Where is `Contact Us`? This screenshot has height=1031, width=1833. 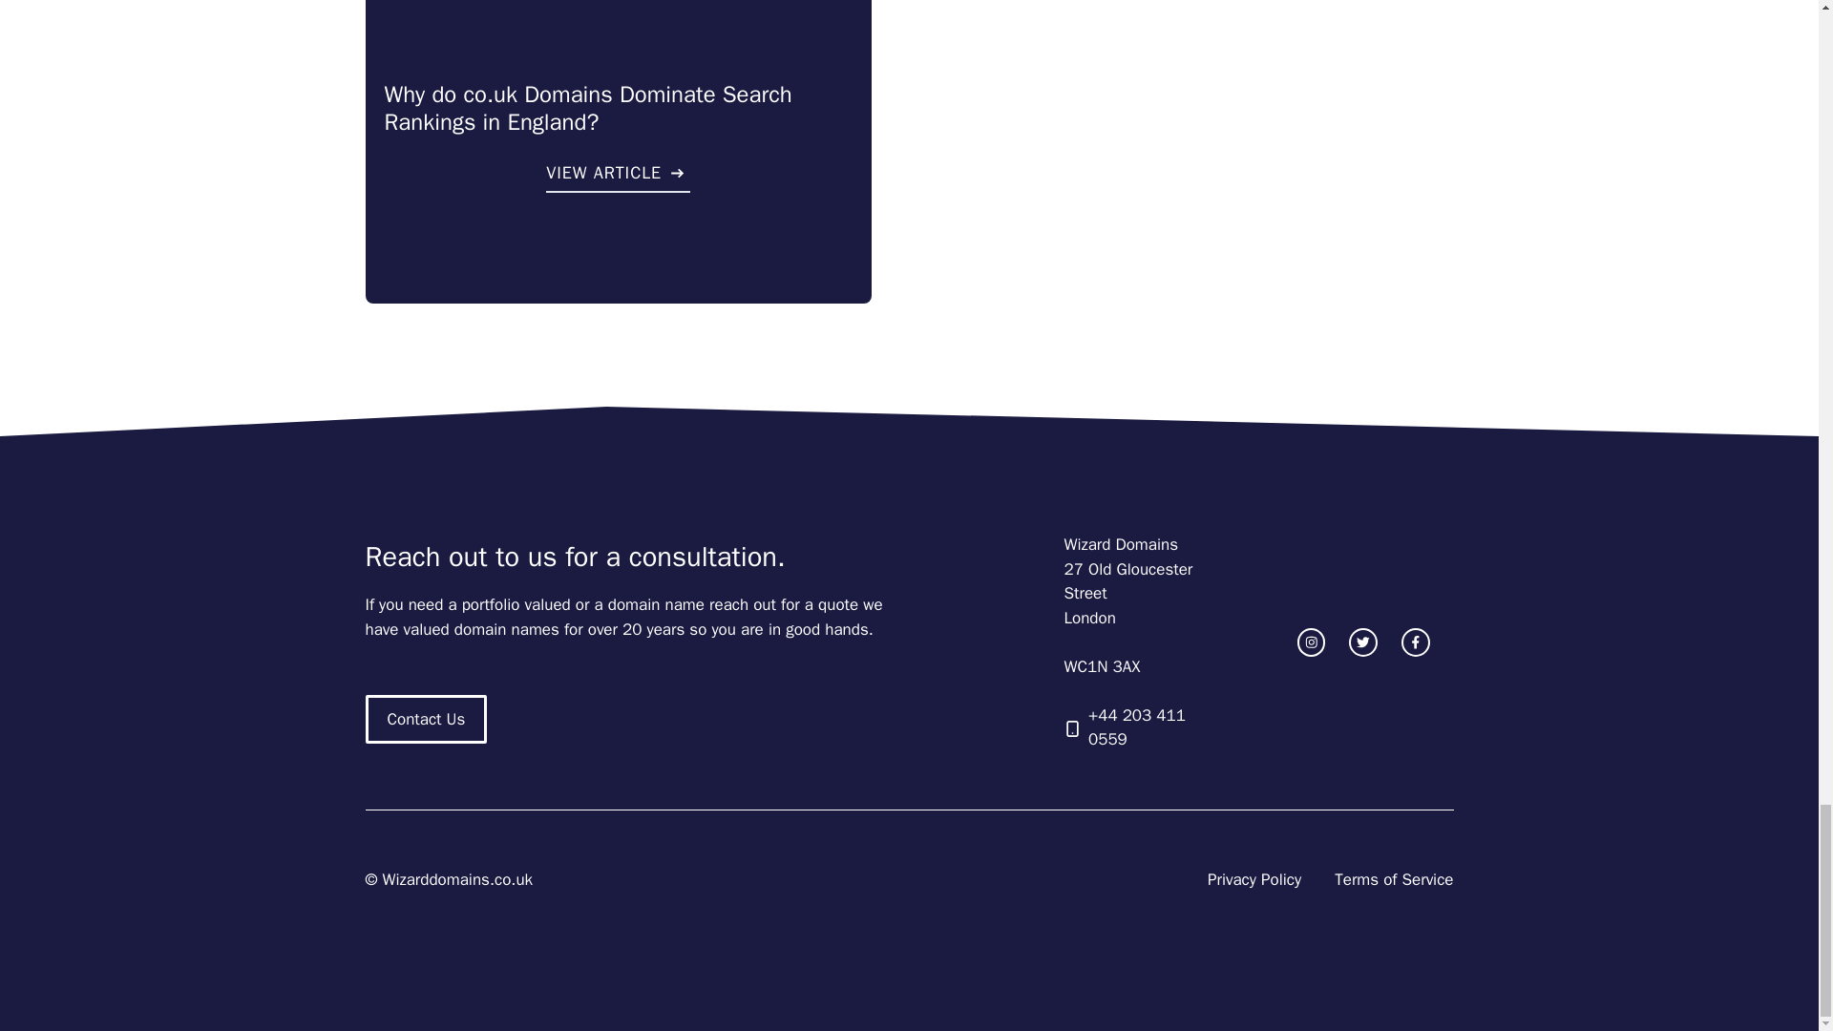 Contact Us is located at coordinates (426, 719).